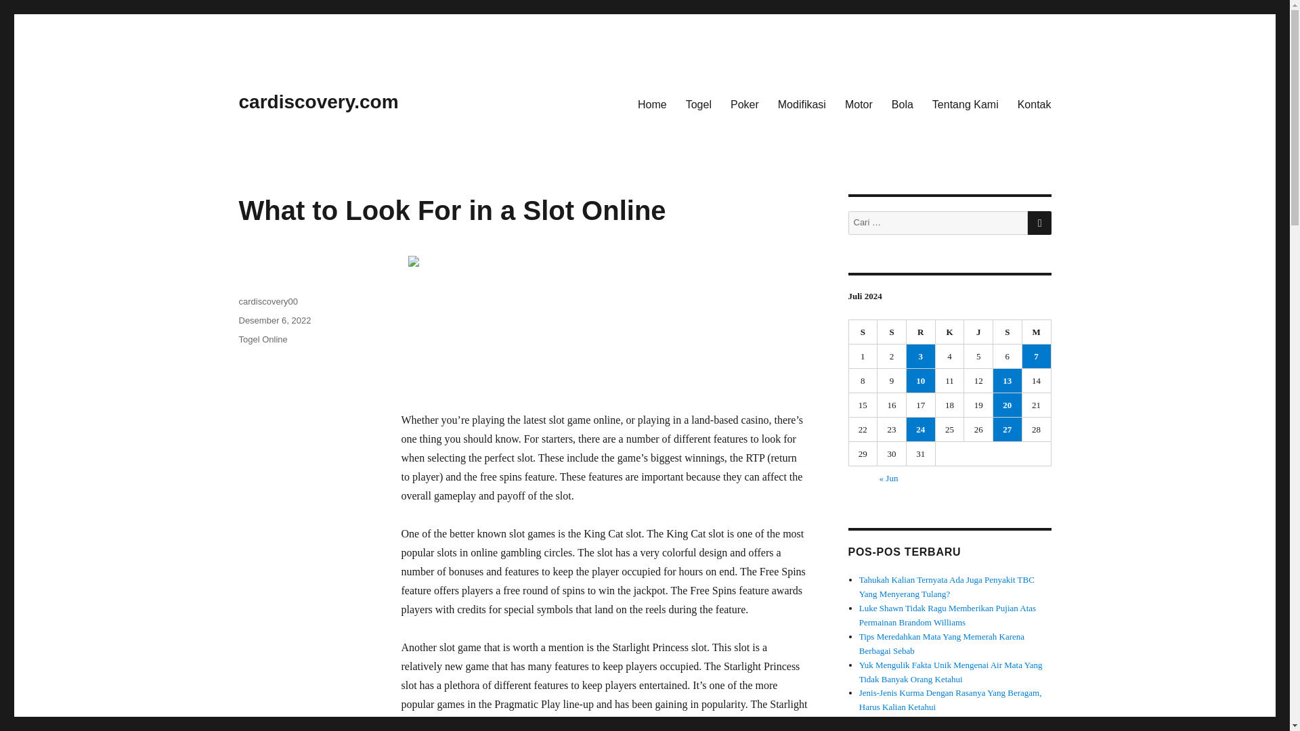  I want to click on Rabu, so click(921, 332).